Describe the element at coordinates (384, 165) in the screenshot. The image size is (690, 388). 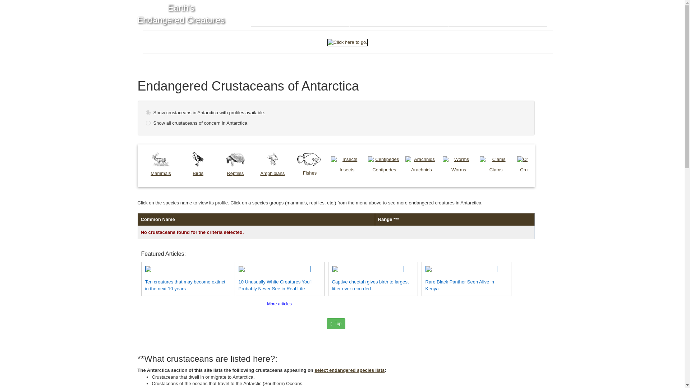
I see `Centipedes` at that location.